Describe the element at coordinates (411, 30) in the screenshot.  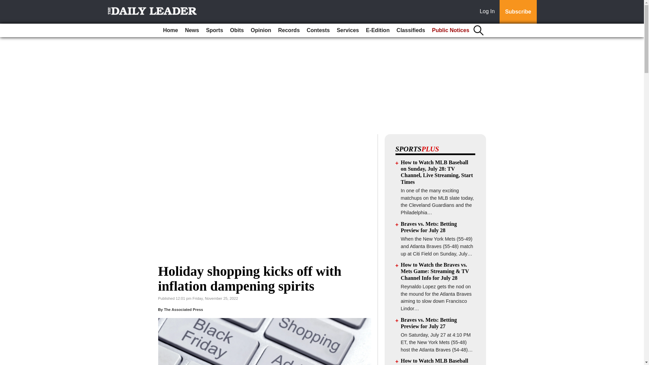
I see `Classifieds` at that location.